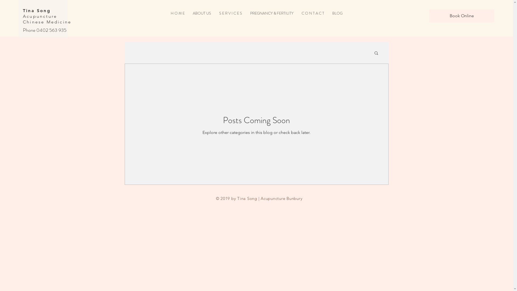 Image resolution: width=517 pixels, height=291 pixels. Describe the element at coordinates (462, 16) in the screenshot. I see `Book Online` at that location.